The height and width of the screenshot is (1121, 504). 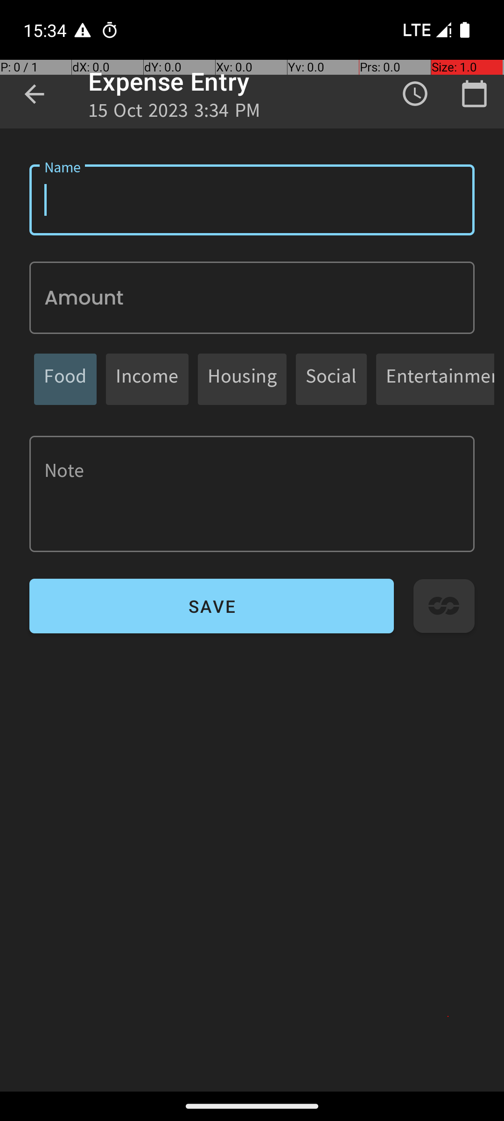 I want to click on Name, so click(x=252, y=200).